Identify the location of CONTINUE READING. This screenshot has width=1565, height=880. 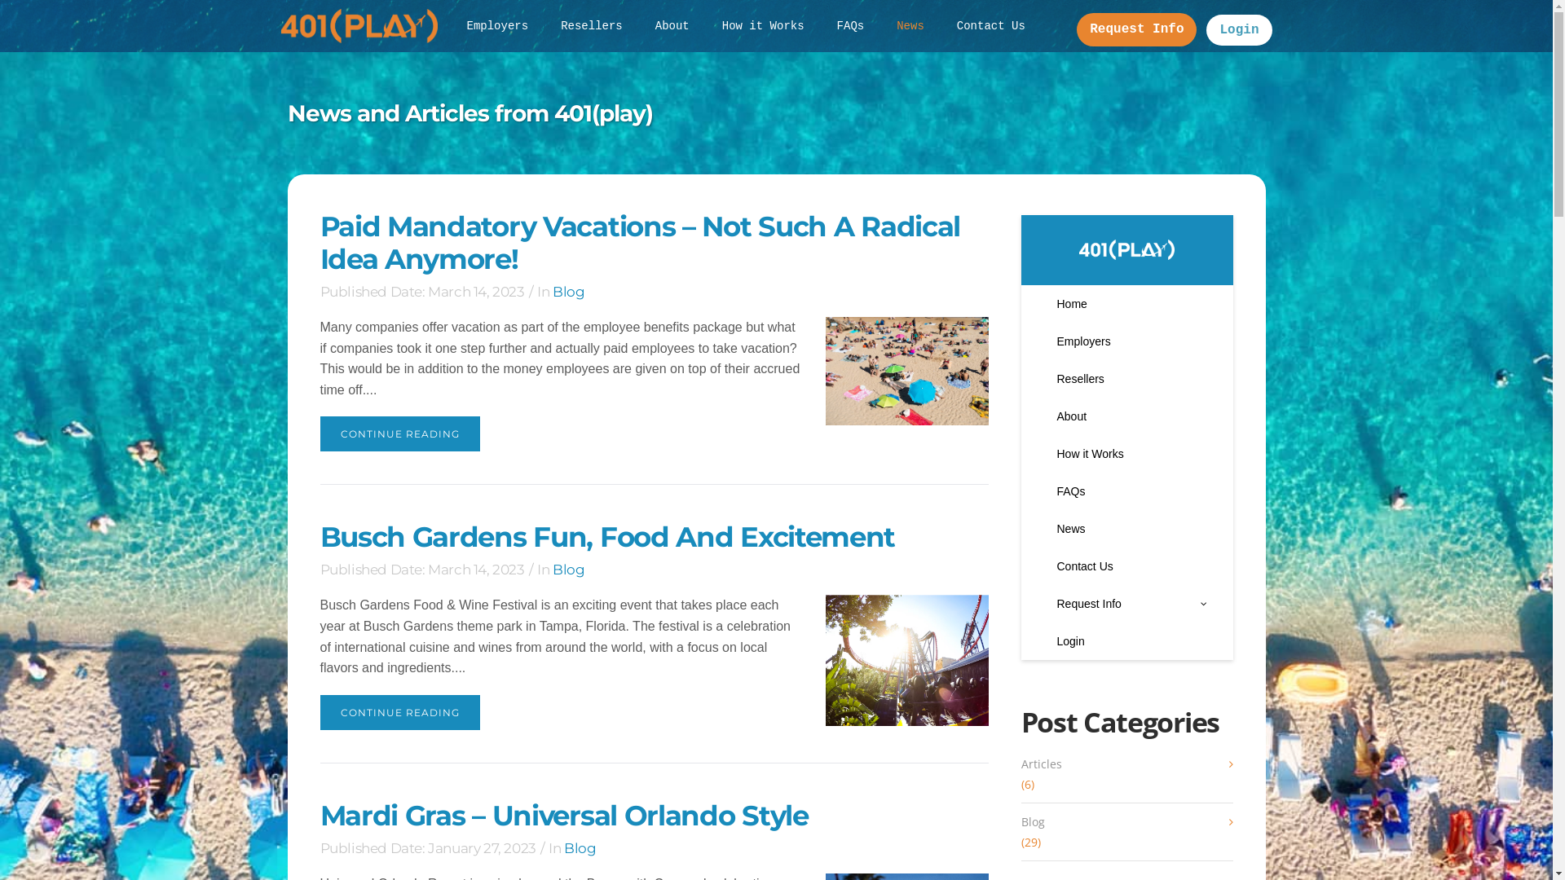
(399, 433).